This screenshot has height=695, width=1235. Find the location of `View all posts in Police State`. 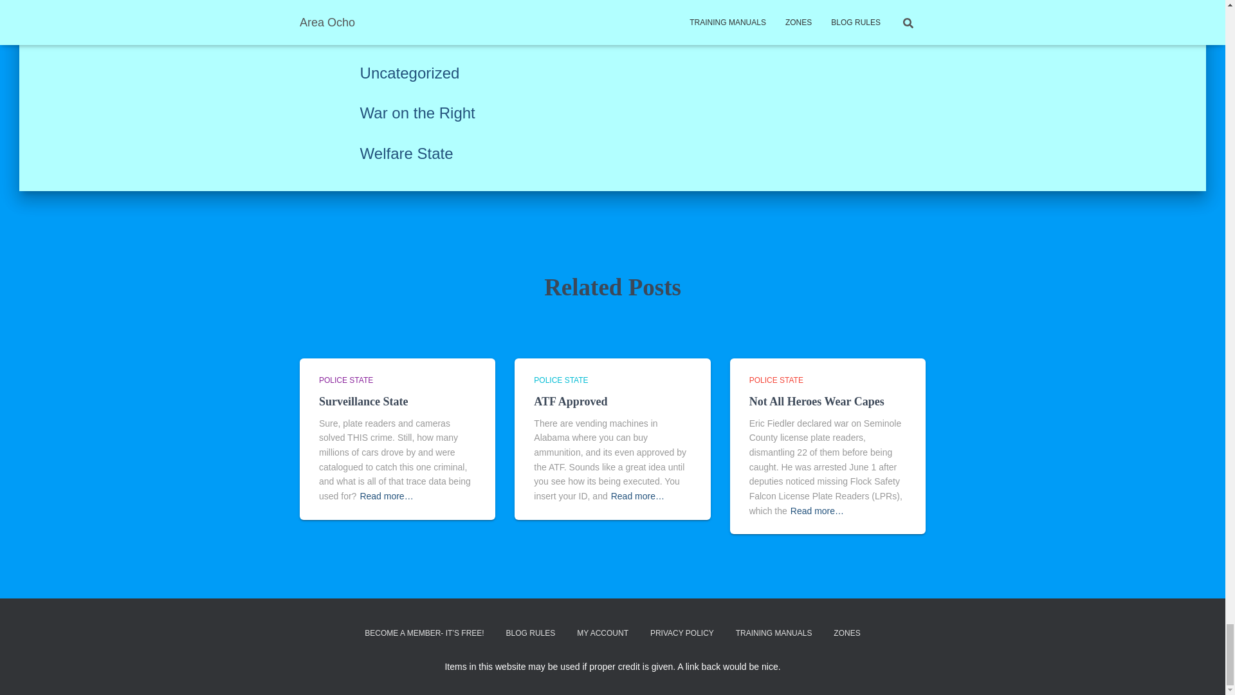

View all posts in Police State is located at coordinates (560, 380).